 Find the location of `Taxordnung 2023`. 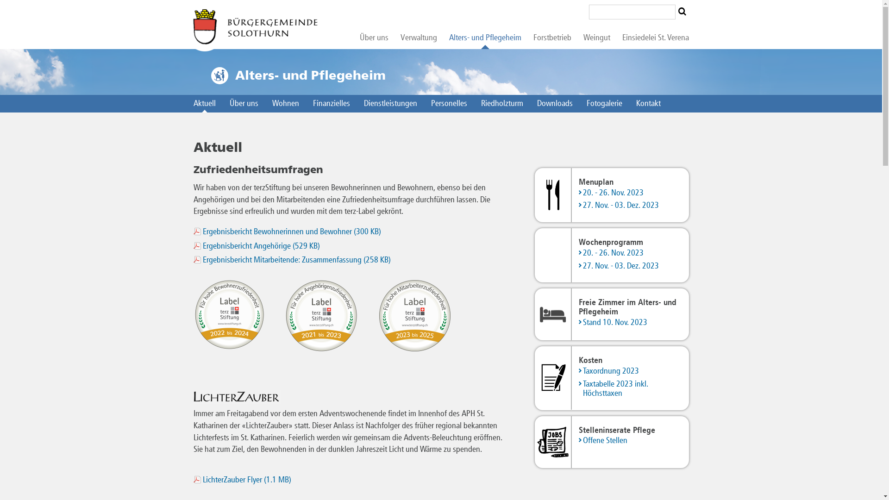

Taxordnung 2023 is located at coordinates (631, 372).